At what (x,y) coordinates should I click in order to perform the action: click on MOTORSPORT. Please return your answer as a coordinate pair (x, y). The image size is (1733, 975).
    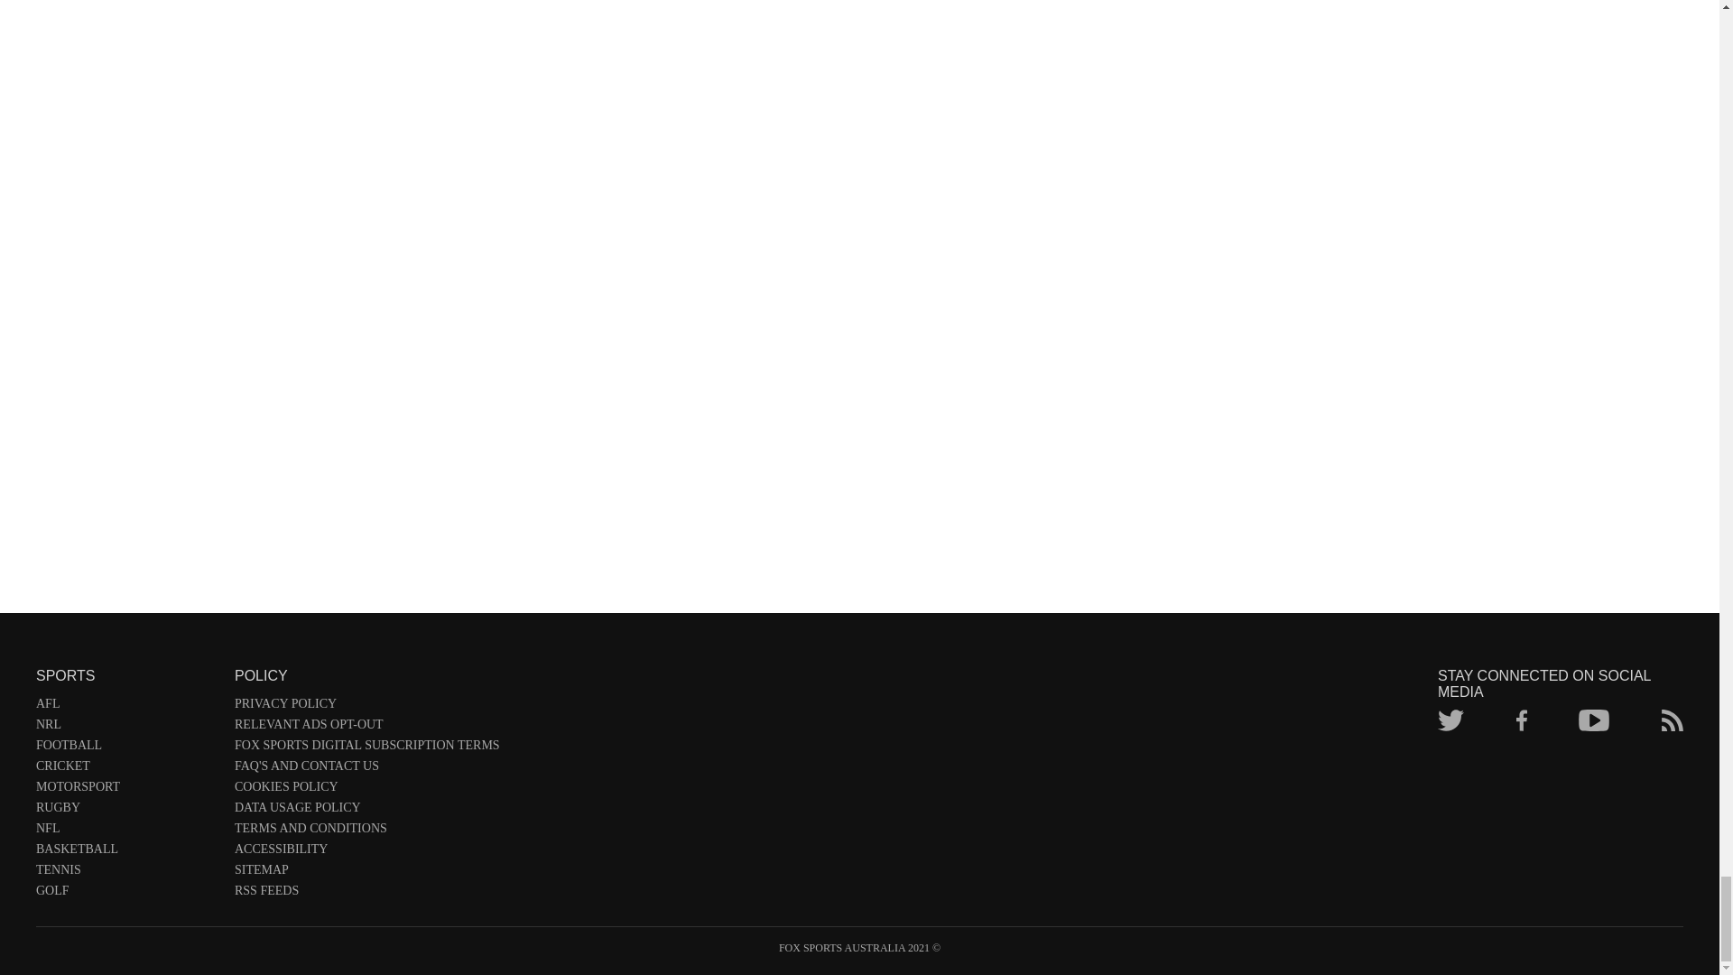
    Looking at the image, I should click on (126, 790).